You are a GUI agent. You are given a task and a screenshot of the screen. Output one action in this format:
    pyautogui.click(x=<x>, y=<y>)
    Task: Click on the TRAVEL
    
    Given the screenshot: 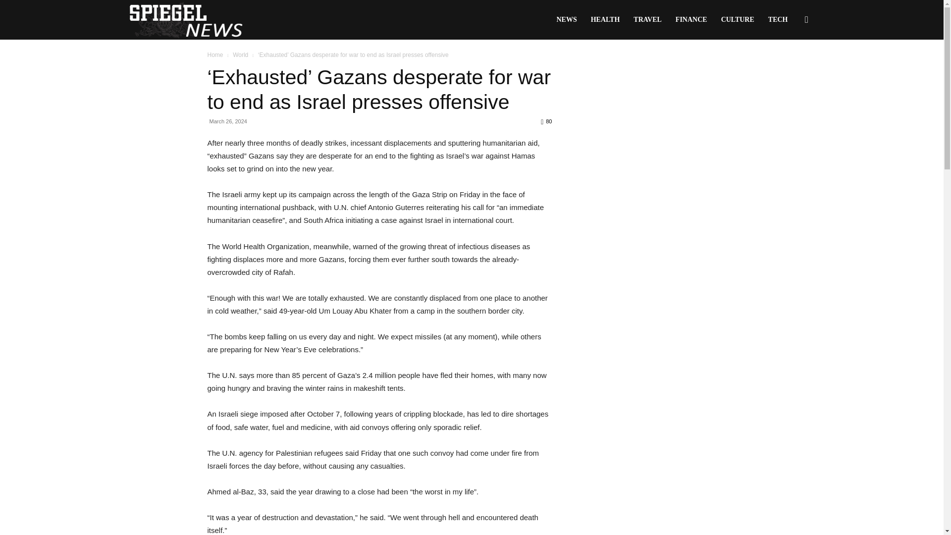 What is the action you would take?
    pyautogui.click(x=647, y=20)
    